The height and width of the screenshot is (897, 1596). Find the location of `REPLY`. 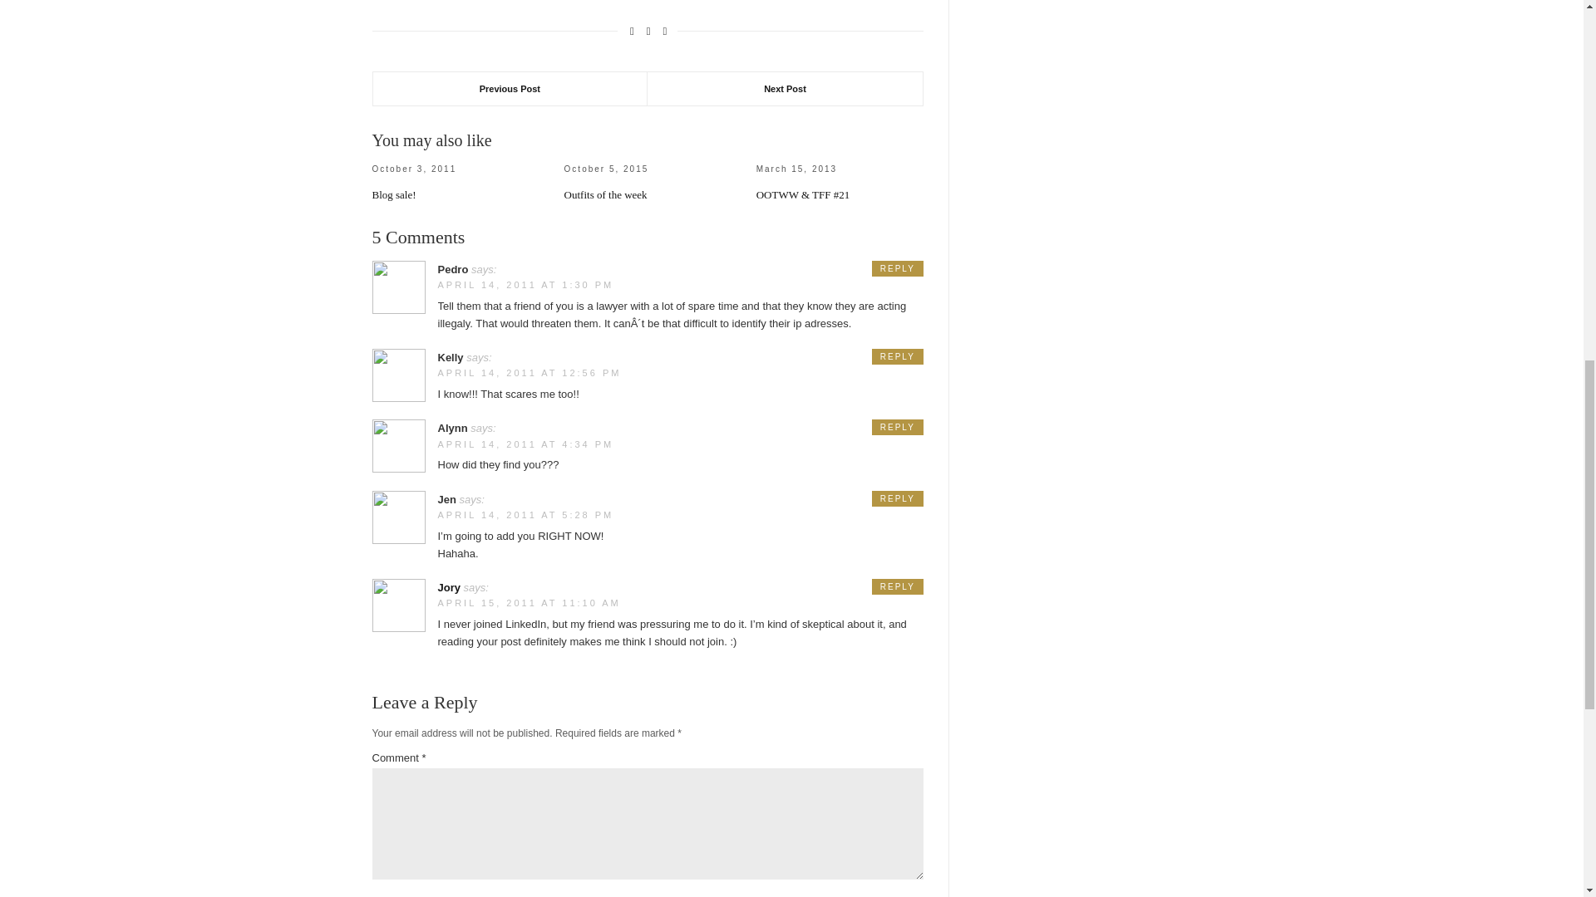

REPLY is located at coordinates (898, 268).